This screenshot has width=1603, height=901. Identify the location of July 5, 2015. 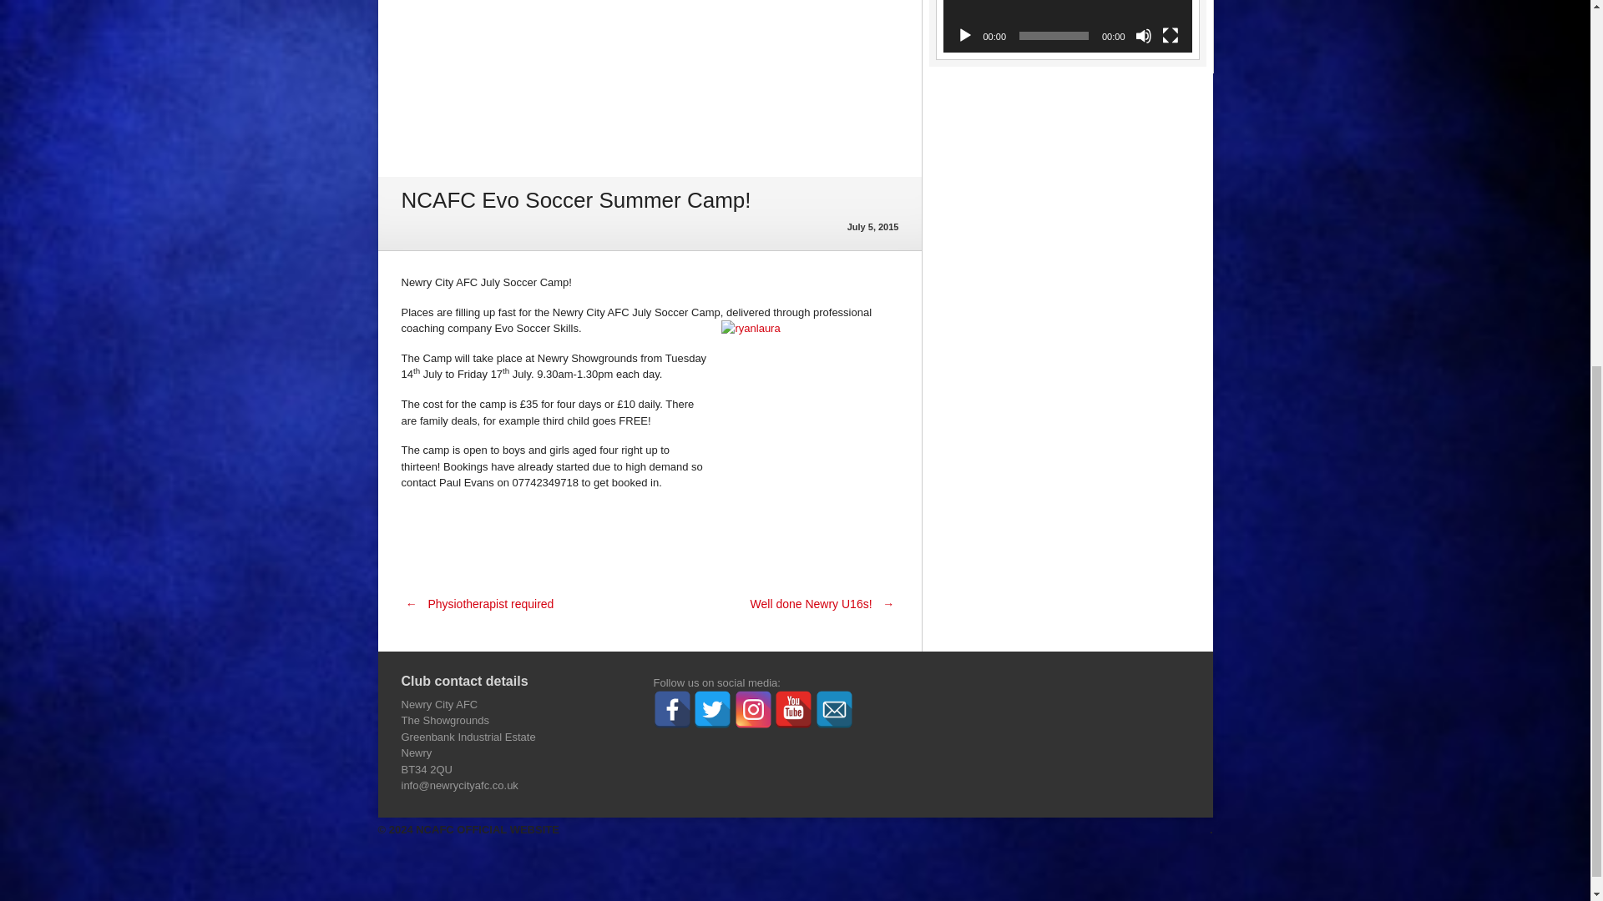
(873, 226).